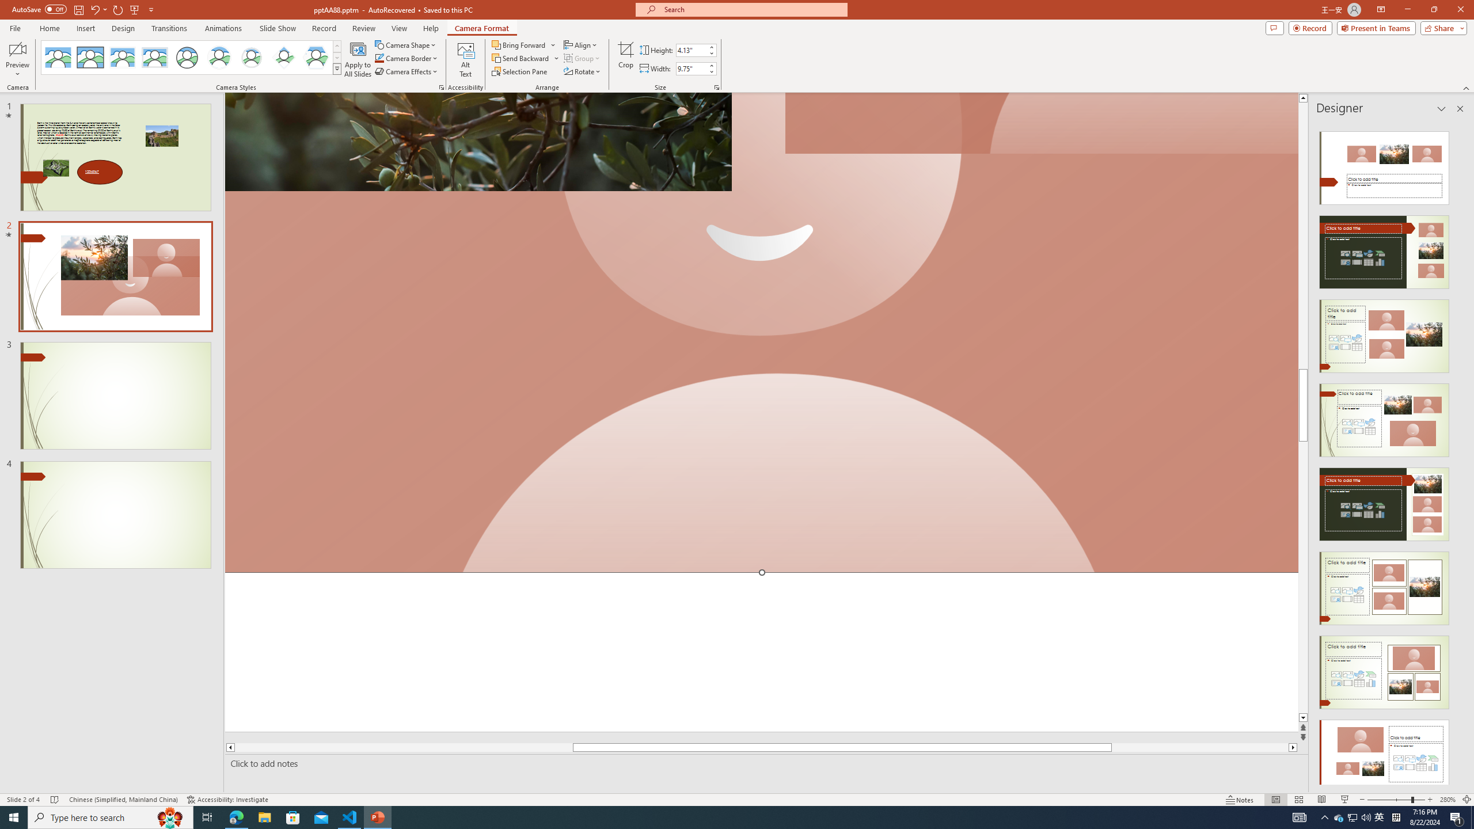  What do you see at coordinates (1041, 124) in the screenshot?
I see `Camera 7, No camera detected.` at bounding box center [1041, 124].